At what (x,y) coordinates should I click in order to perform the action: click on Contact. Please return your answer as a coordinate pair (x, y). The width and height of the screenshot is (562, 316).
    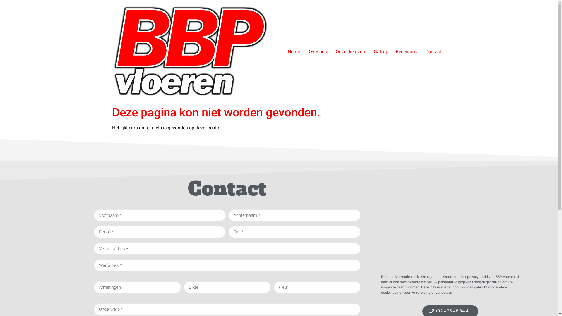
    Looking at the image, I should click on (433, 51).